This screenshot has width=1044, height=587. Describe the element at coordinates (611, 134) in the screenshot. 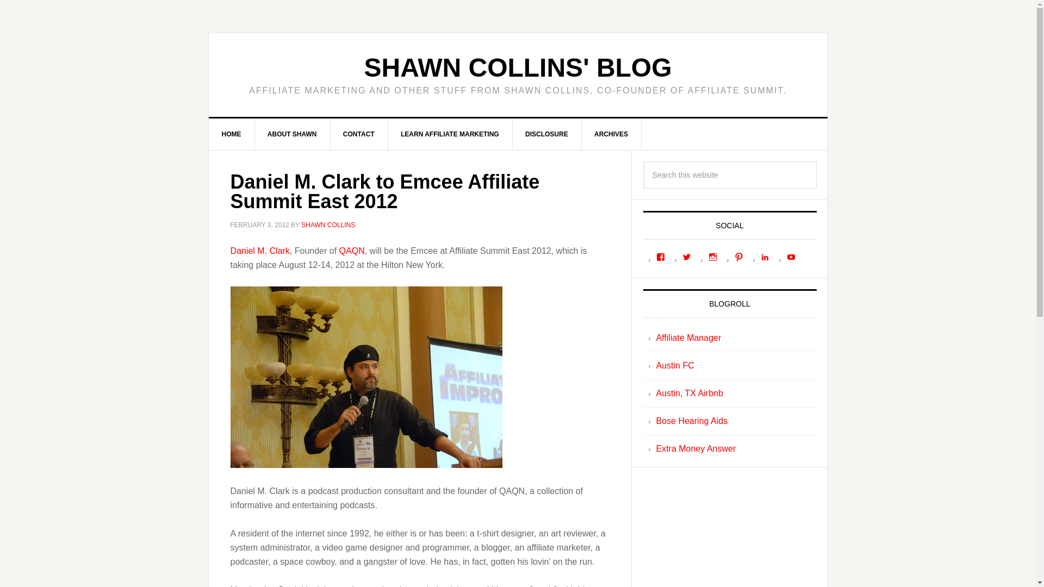

I see `ARCHIVES` at that location.